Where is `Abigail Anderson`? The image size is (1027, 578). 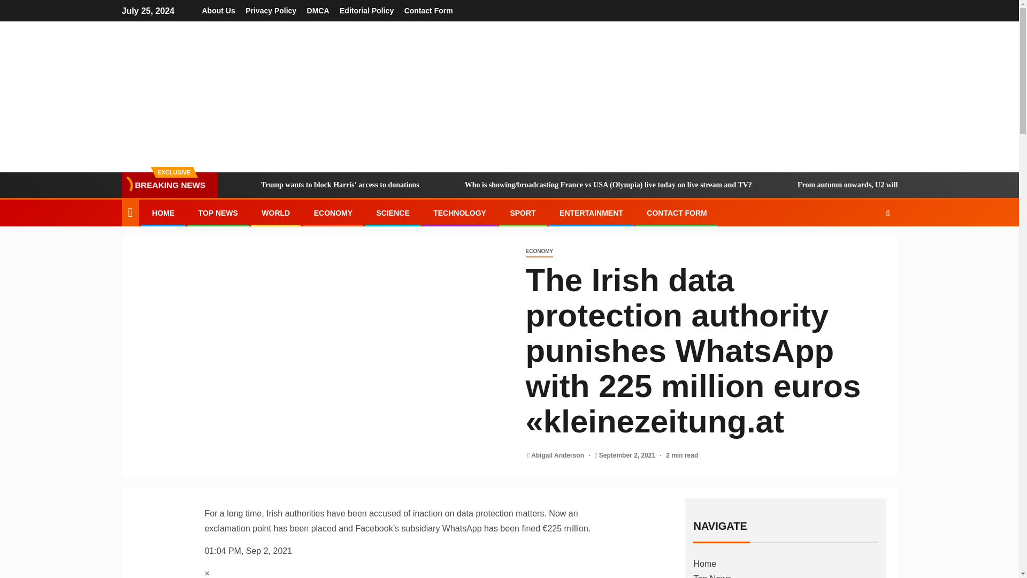
Abigail Anderson is located at coordinates (558, 455).